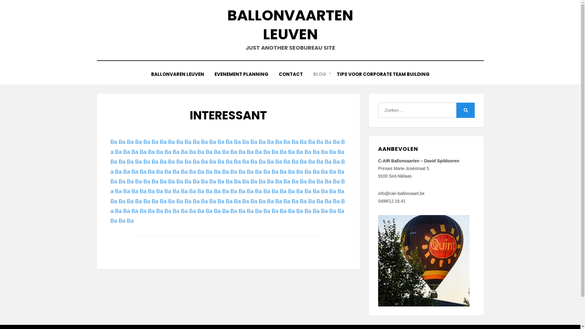 This screenshot has height=329, width=585. I want to click on Ba, so click(119, 152).